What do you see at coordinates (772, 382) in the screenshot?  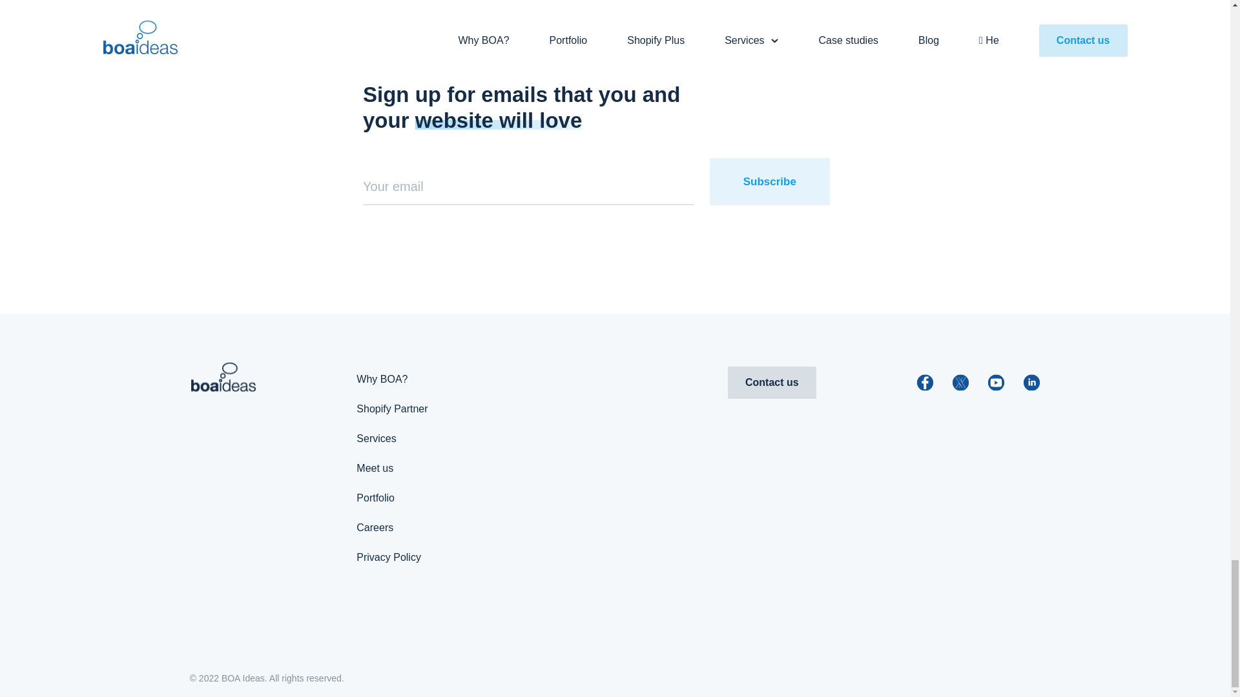 I see `Contact us` at bounding box center [772, 382].